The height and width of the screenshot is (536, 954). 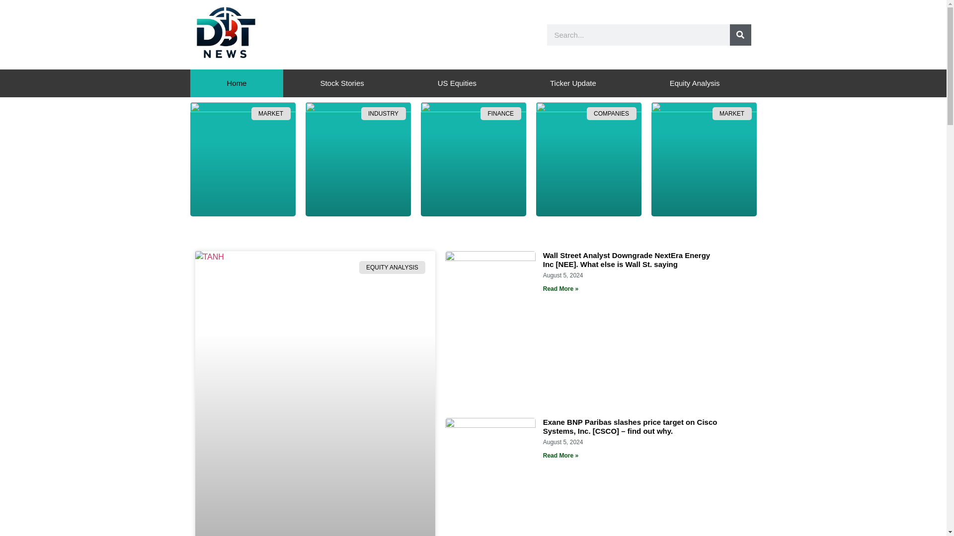 I want to click on Equity Analysis, so click(x=695, y=83).